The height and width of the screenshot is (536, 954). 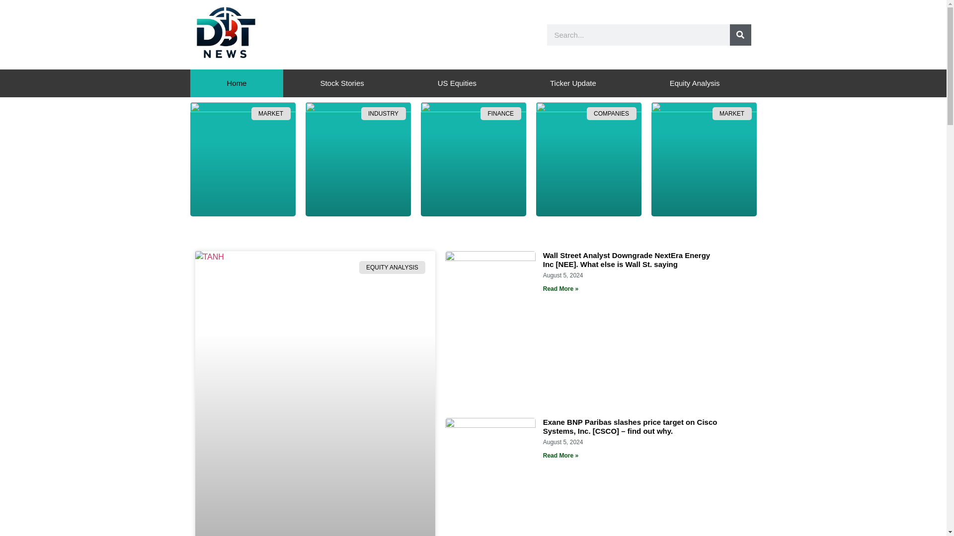 I want to click on Equity Analysis, so click(x=695, y=83).